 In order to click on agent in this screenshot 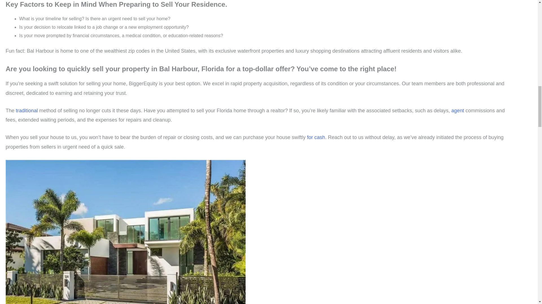, I will do `click(458, 110)`.